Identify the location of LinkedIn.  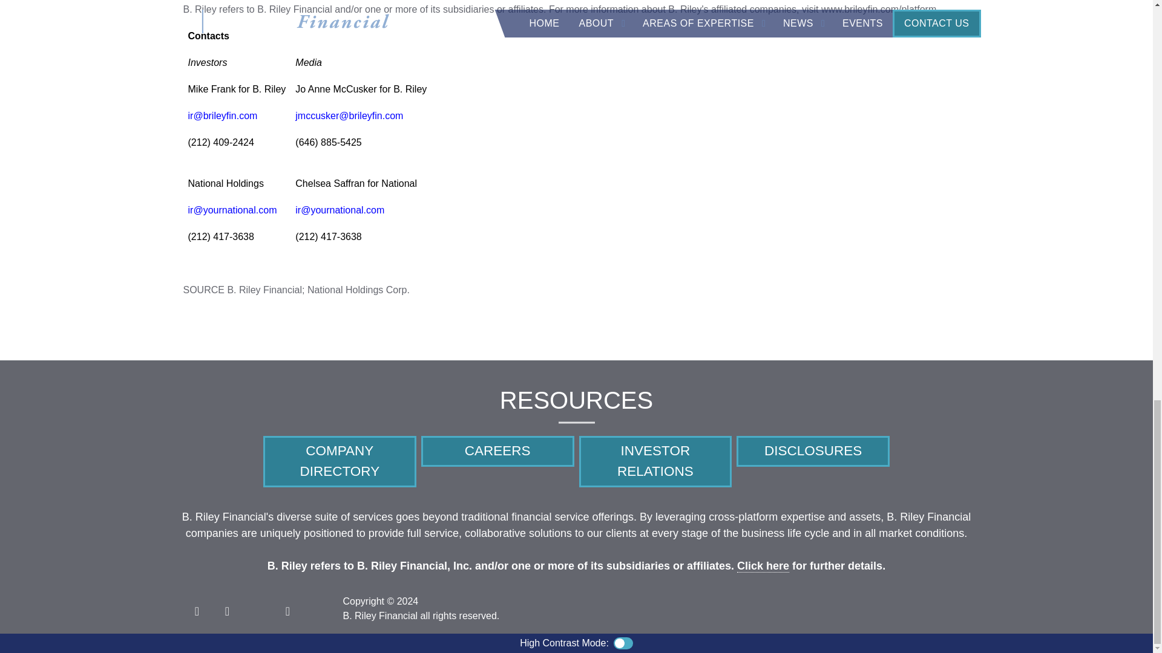
(226, 608).